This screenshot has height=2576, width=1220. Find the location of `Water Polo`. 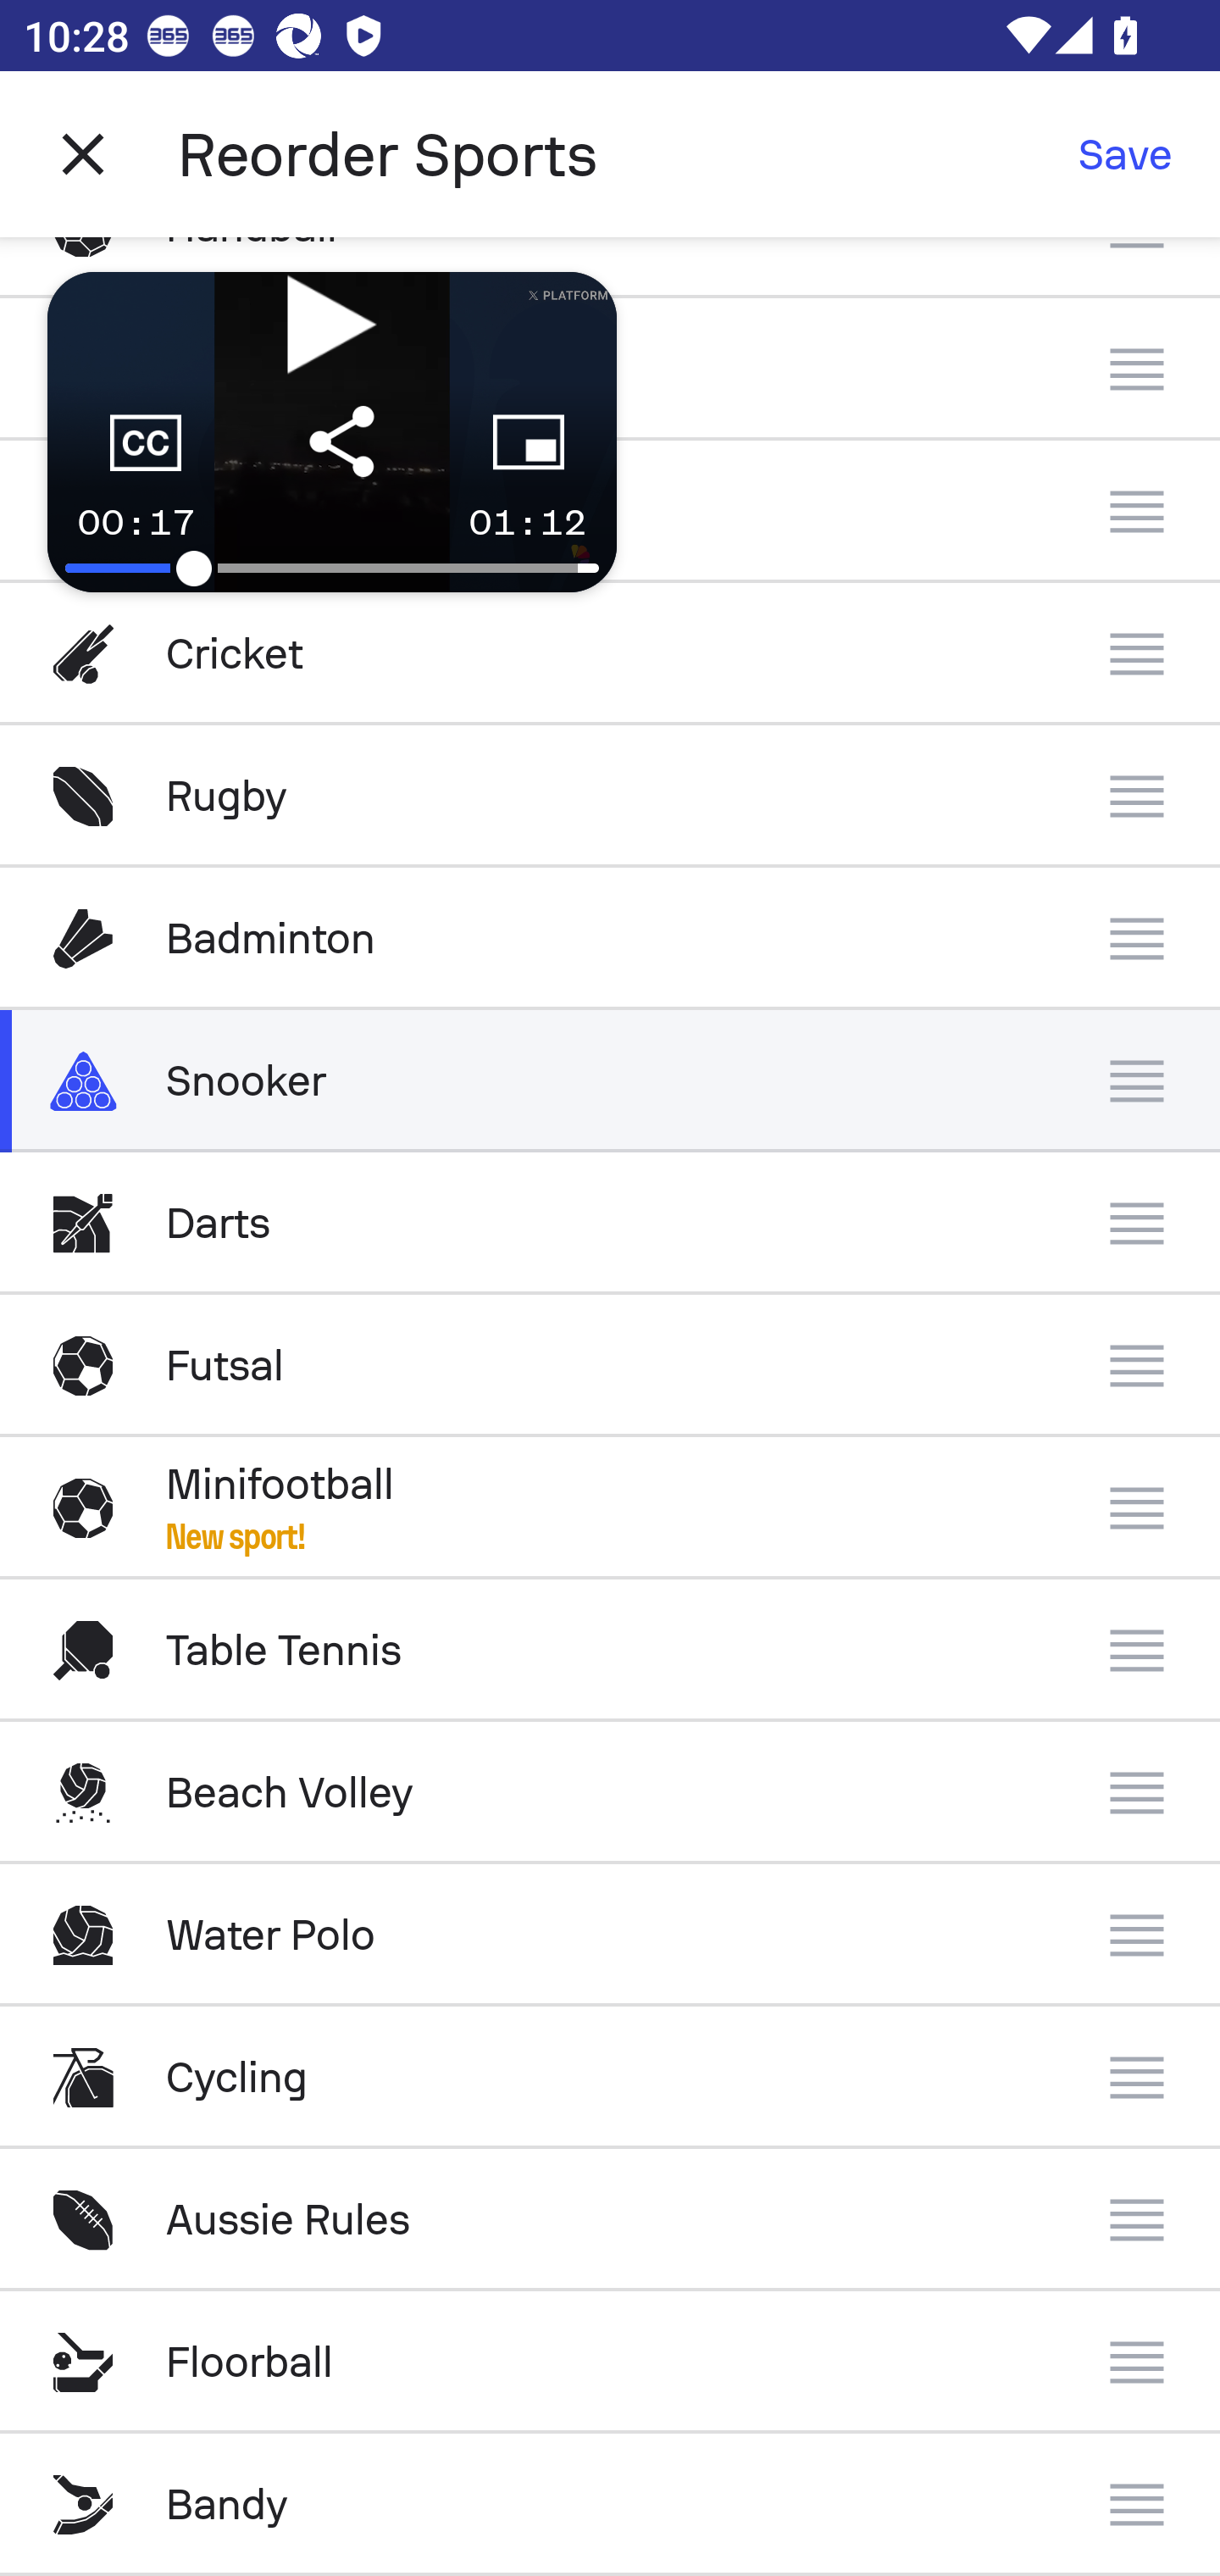

Water Polo is located at coordinates (610, 1935).